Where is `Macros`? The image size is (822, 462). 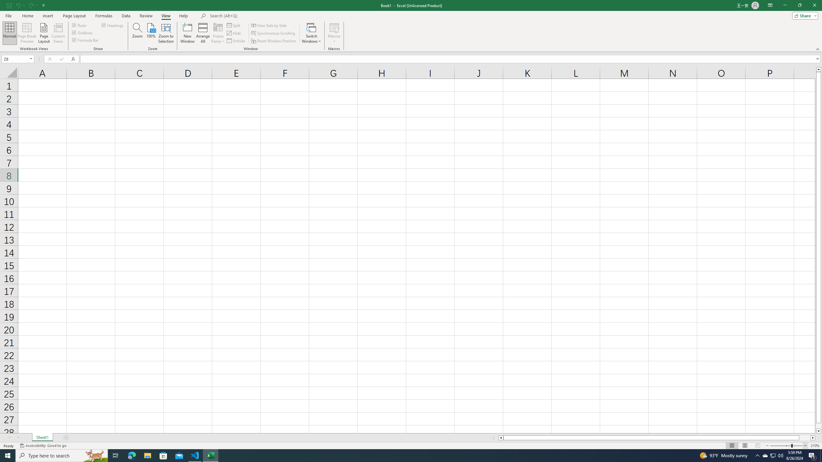
Macros is located at coordinates (334, 33).